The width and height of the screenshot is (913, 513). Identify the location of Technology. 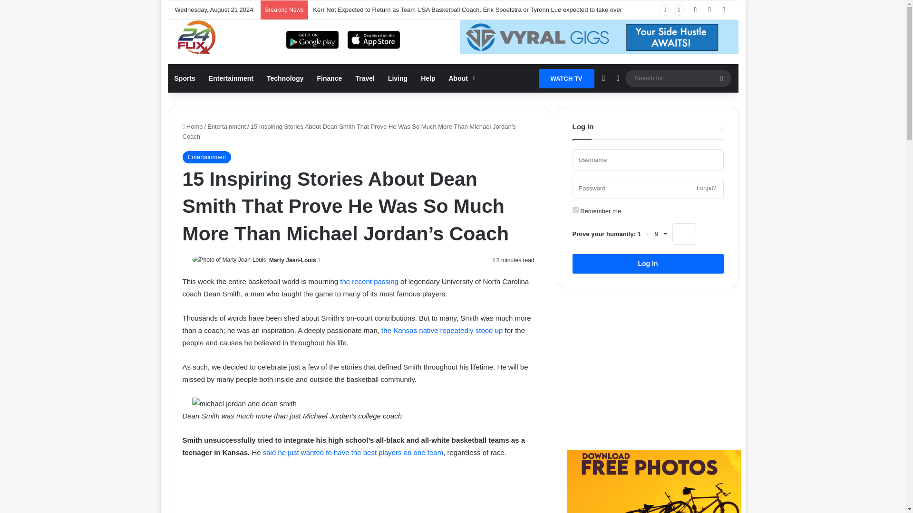
(285, 78).